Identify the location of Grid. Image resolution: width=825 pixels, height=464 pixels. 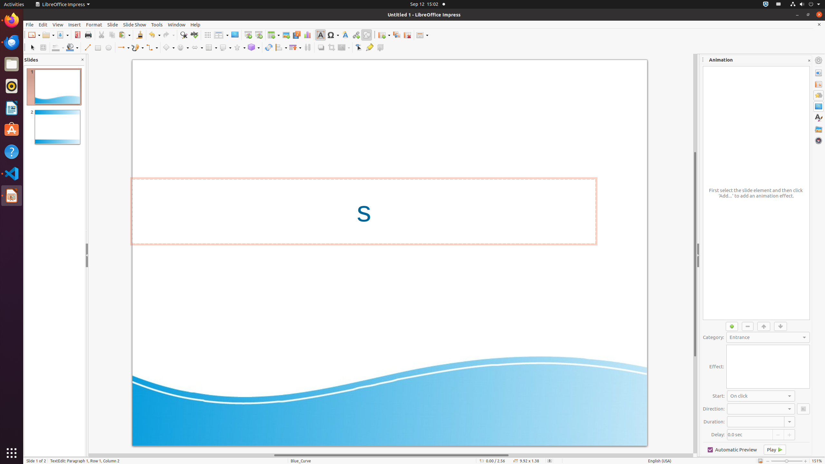
(208, 35).